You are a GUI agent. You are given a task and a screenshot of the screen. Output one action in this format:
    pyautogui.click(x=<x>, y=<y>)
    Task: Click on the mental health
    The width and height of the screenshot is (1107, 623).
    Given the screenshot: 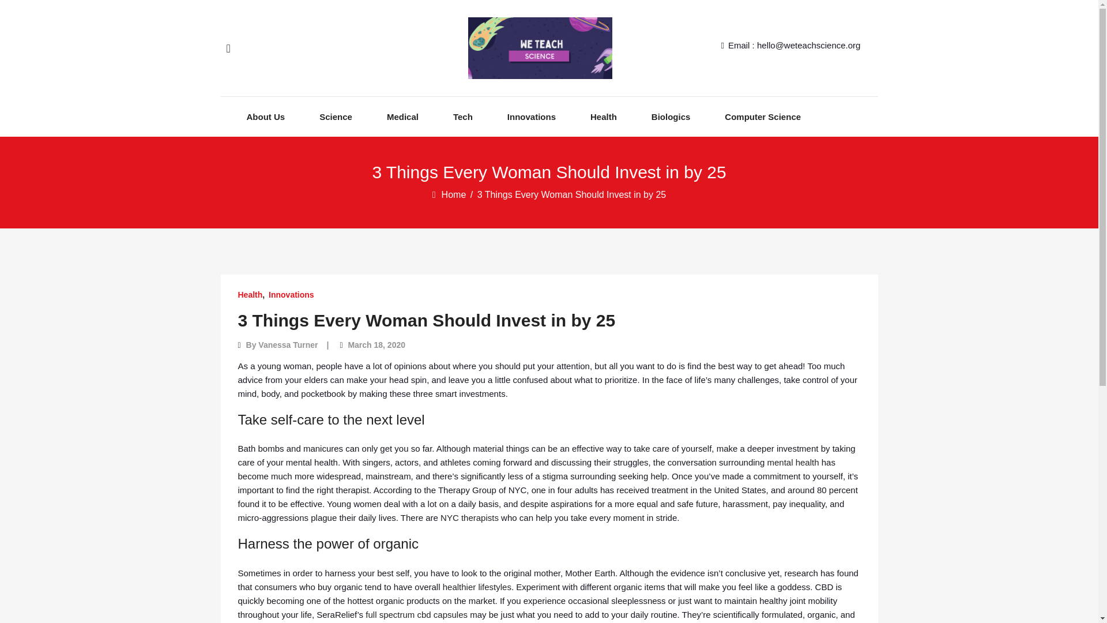 What is the action you would take?
    pyautogui.click(x=793, y=462)
    